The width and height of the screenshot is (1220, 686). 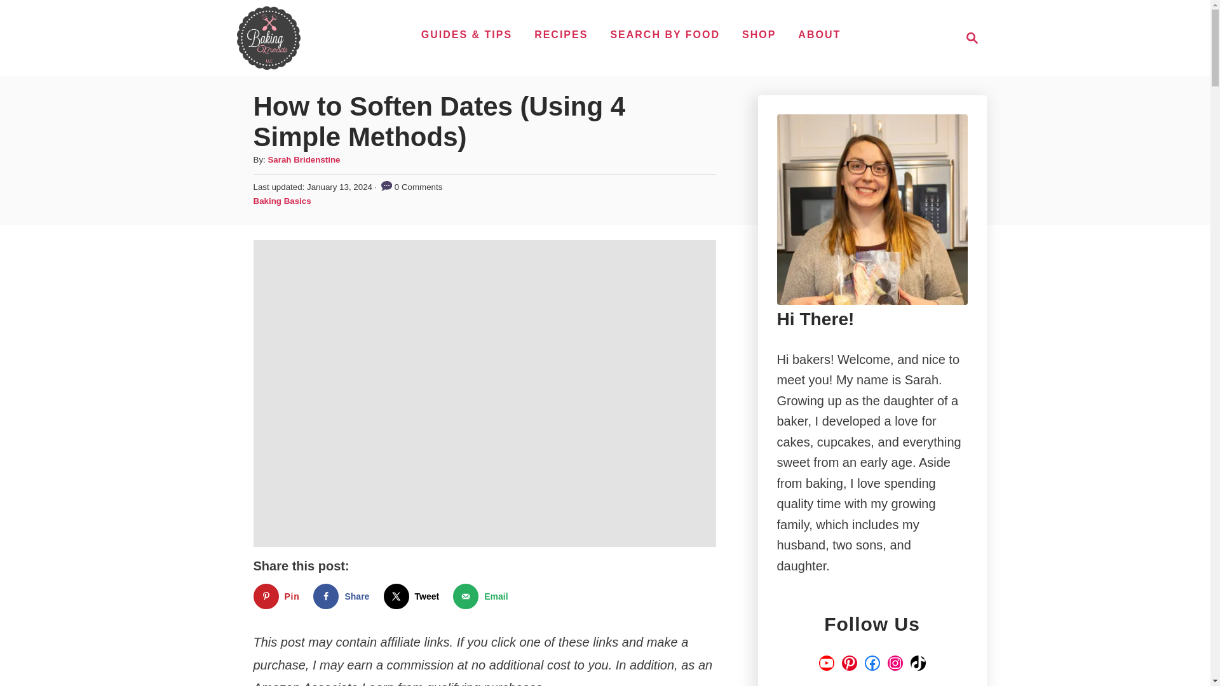 What do you see at coordinates (972, 38) in the screenshot?
I see `Magnifying Glass` at bounding box center [972, 38].